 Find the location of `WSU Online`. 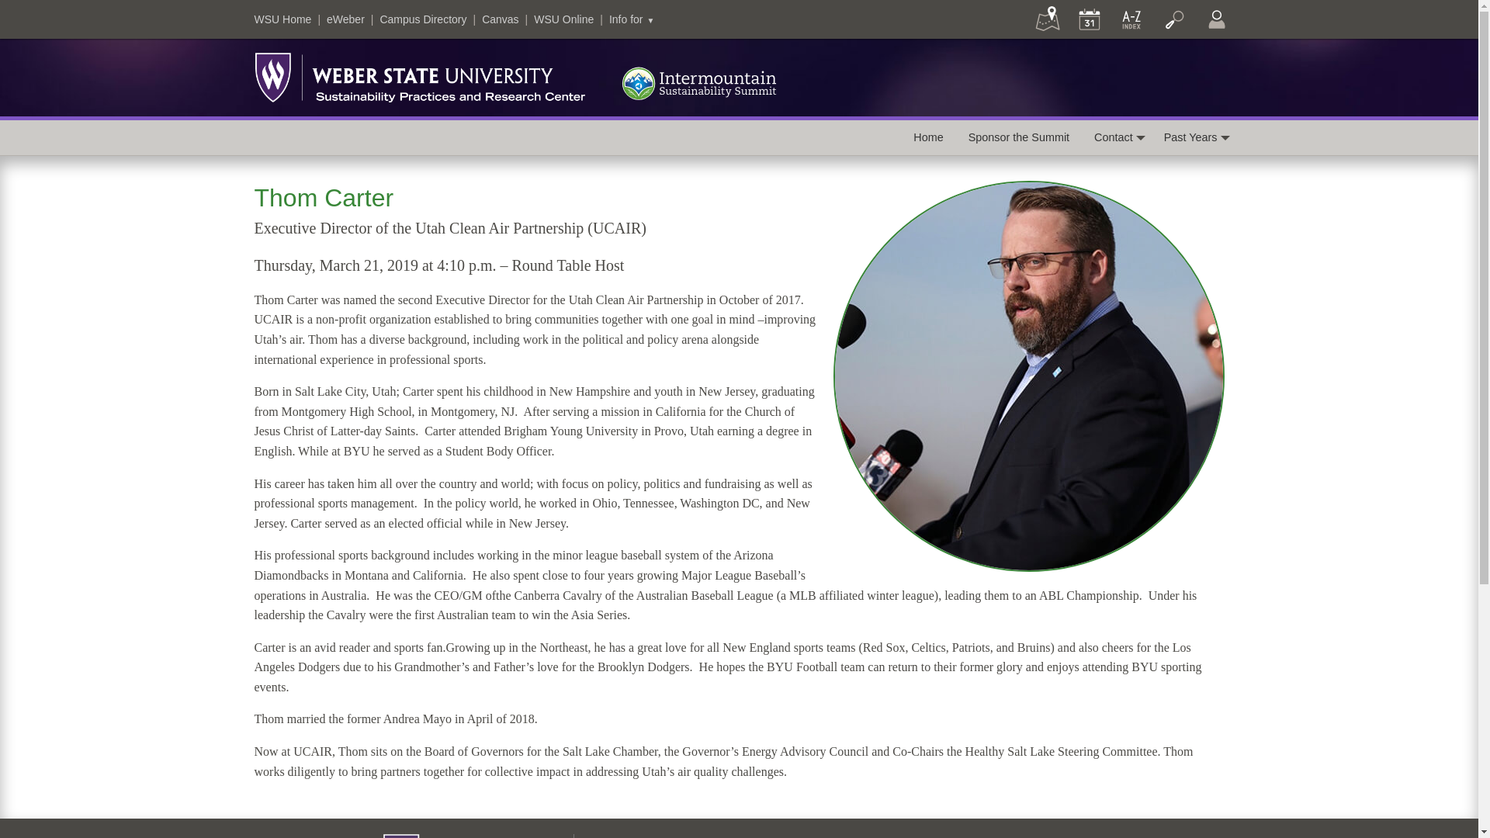

WSU Online is located at coordinates (563, 19).